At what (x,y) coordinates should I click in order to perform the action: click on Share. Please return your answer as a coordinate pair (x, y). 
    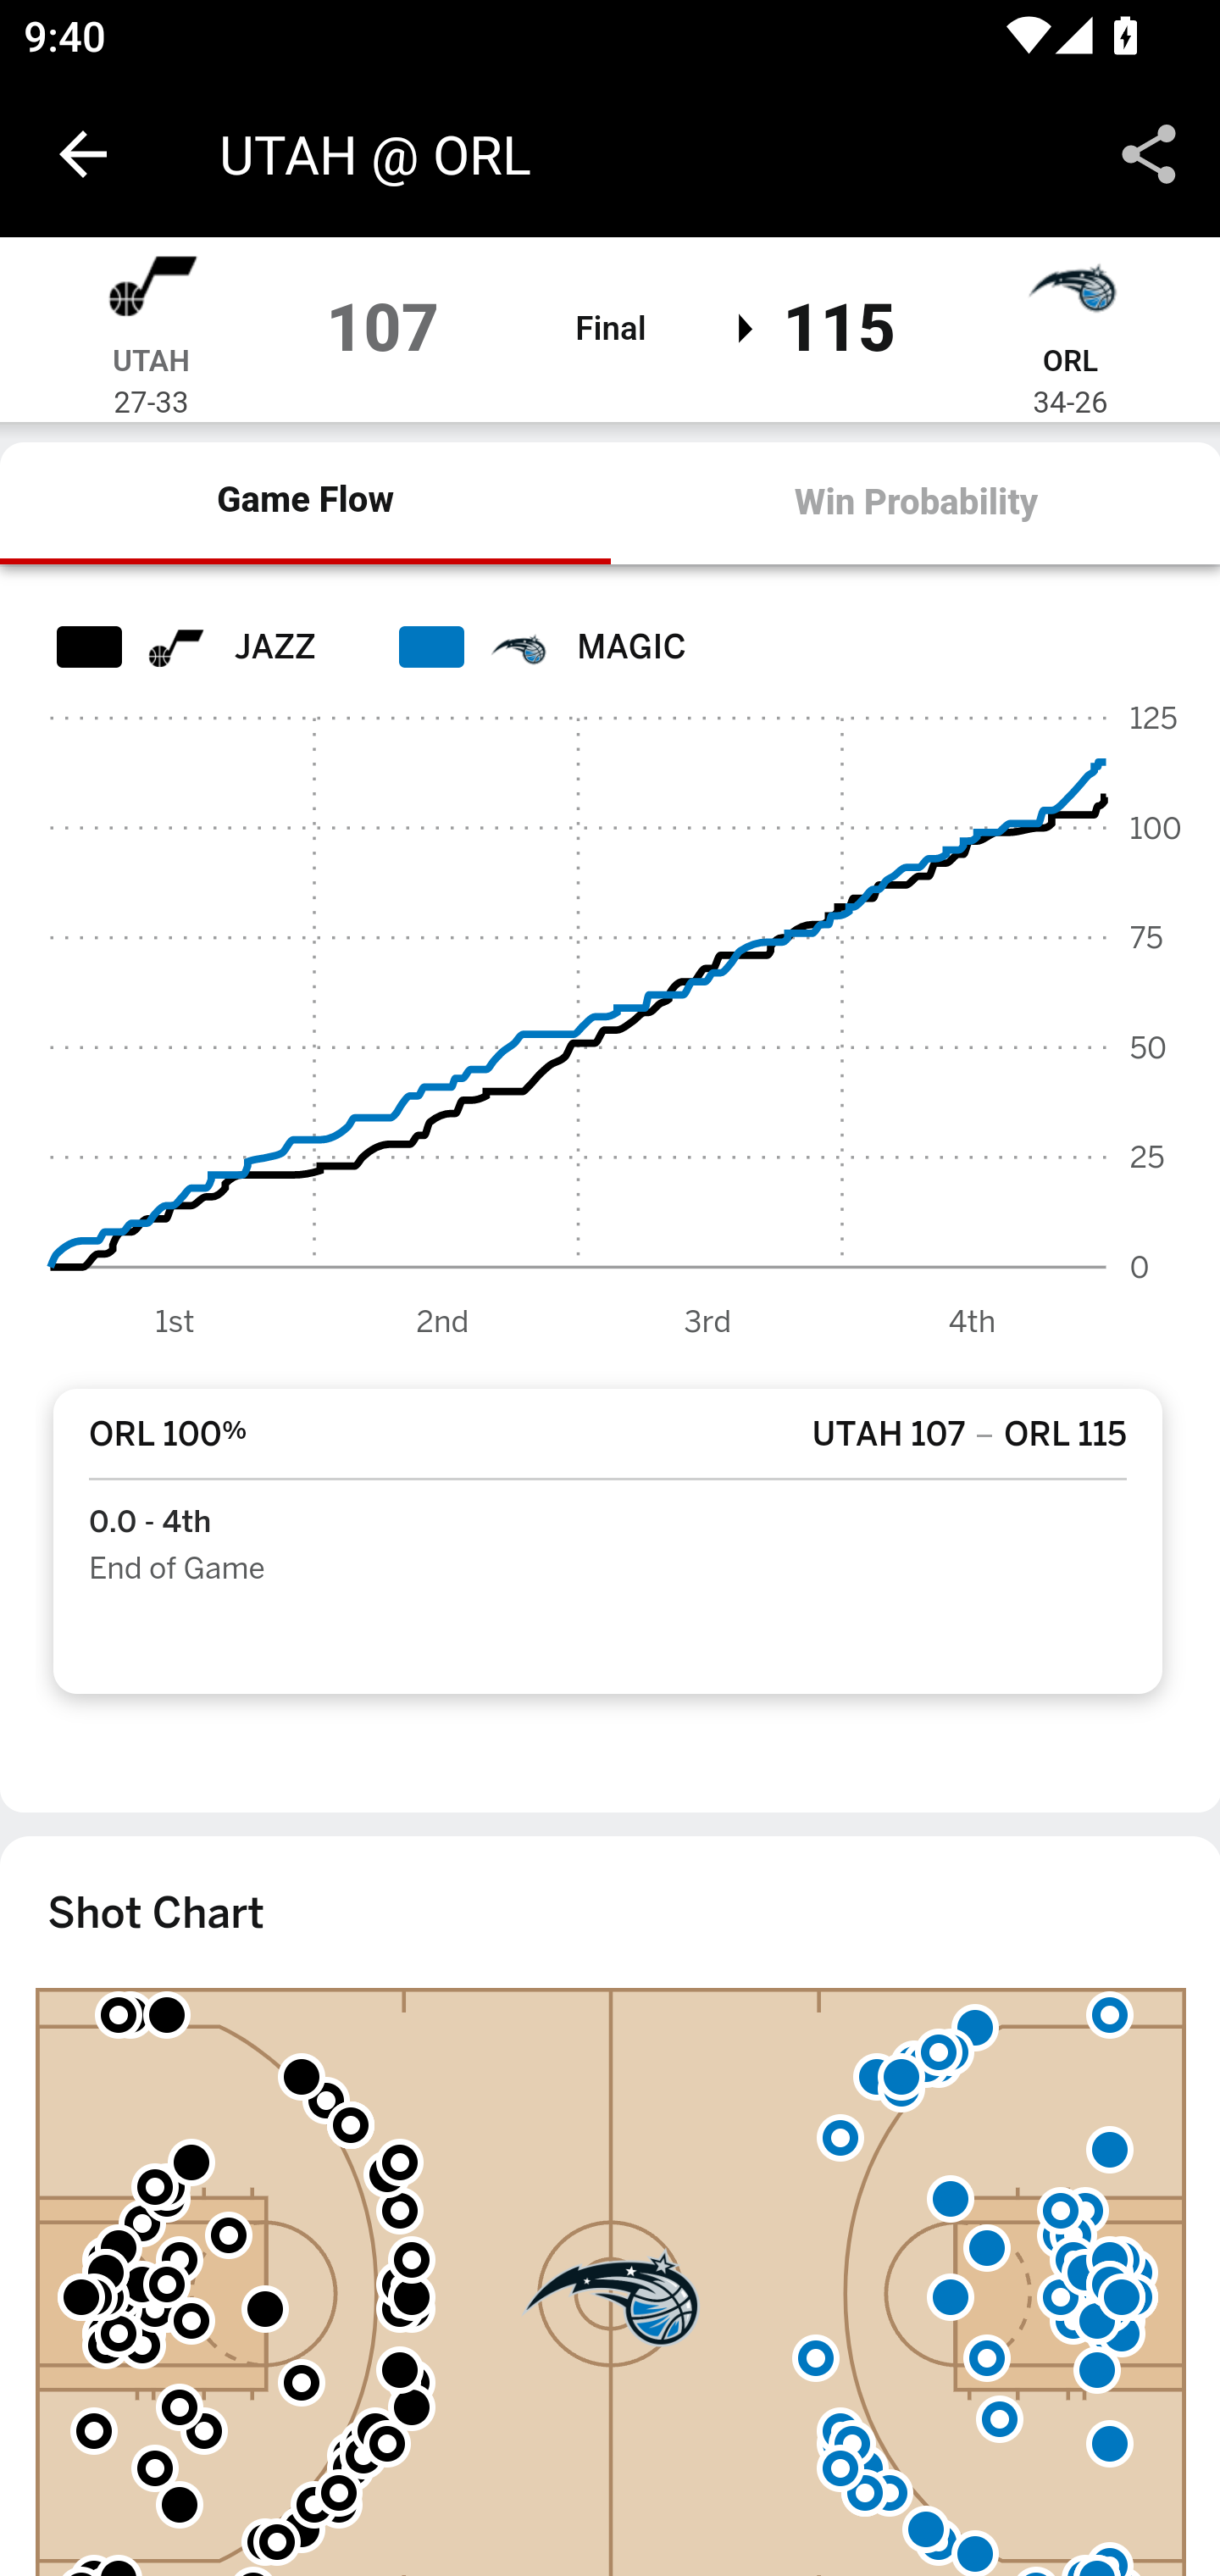
    Looking at the image, I should click on (1149, 154).